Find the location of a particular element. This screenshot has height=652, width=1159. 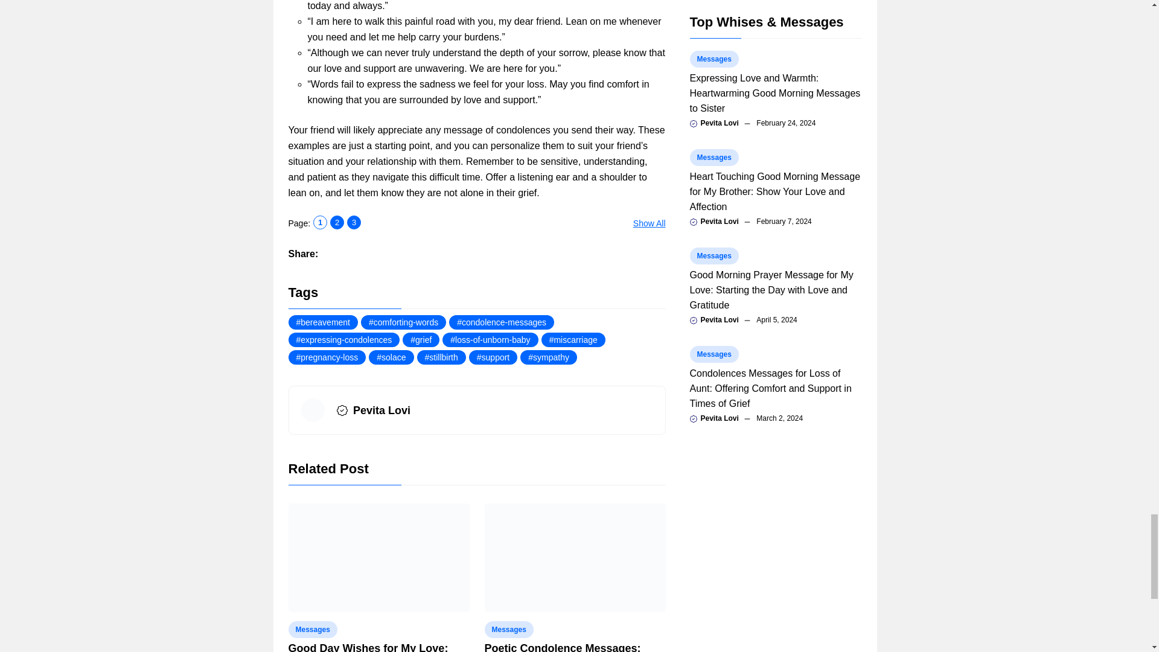

pregnancy-loss is located at coordinates (327, 357).